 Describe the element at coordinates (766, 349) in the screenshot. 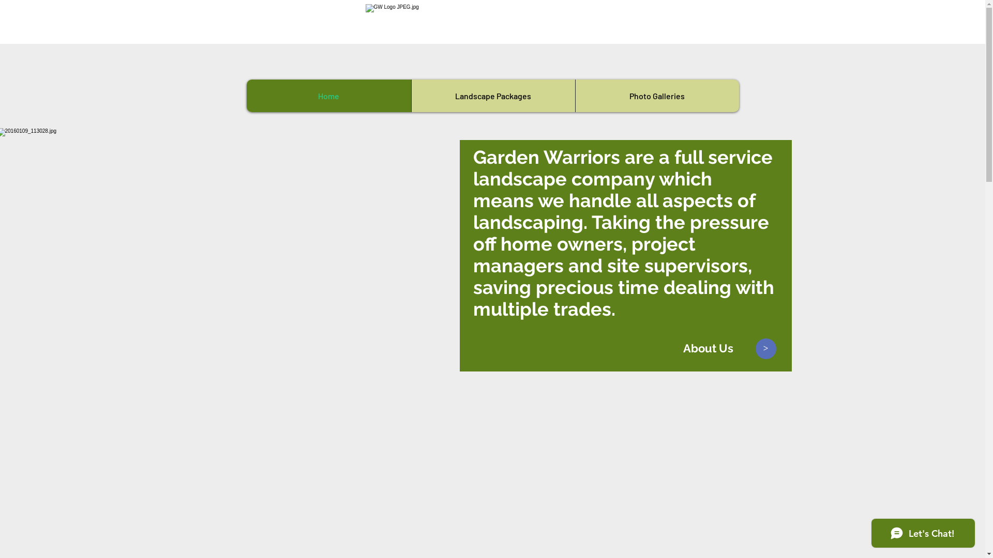

I see `>` at that location.